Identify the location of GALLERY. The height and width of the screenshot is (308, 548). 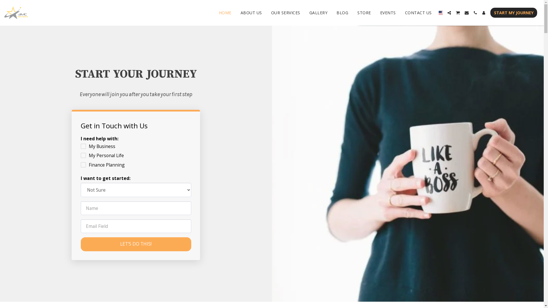
(319, 13).